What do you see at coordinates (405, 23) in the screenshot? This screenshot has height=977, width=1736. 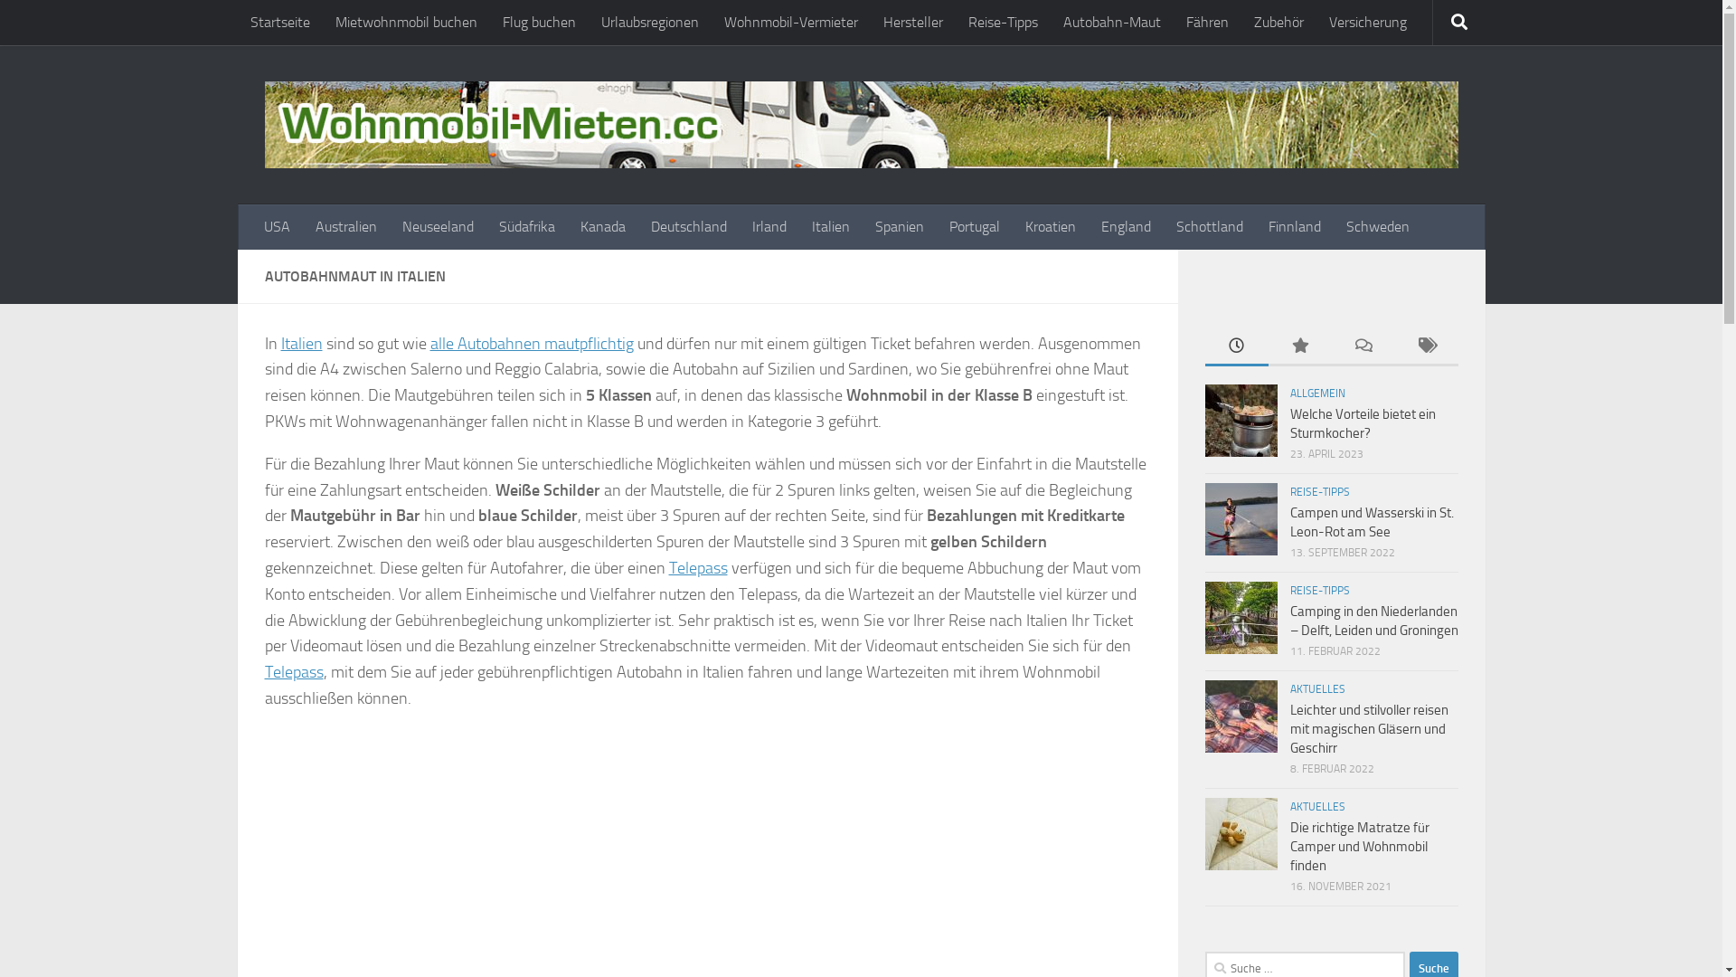 I see `Mietwohnmobil buchen` at bounding box center [405, 23].